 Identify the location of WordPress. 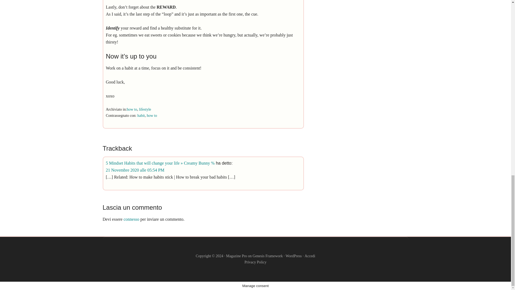
(294, 256).